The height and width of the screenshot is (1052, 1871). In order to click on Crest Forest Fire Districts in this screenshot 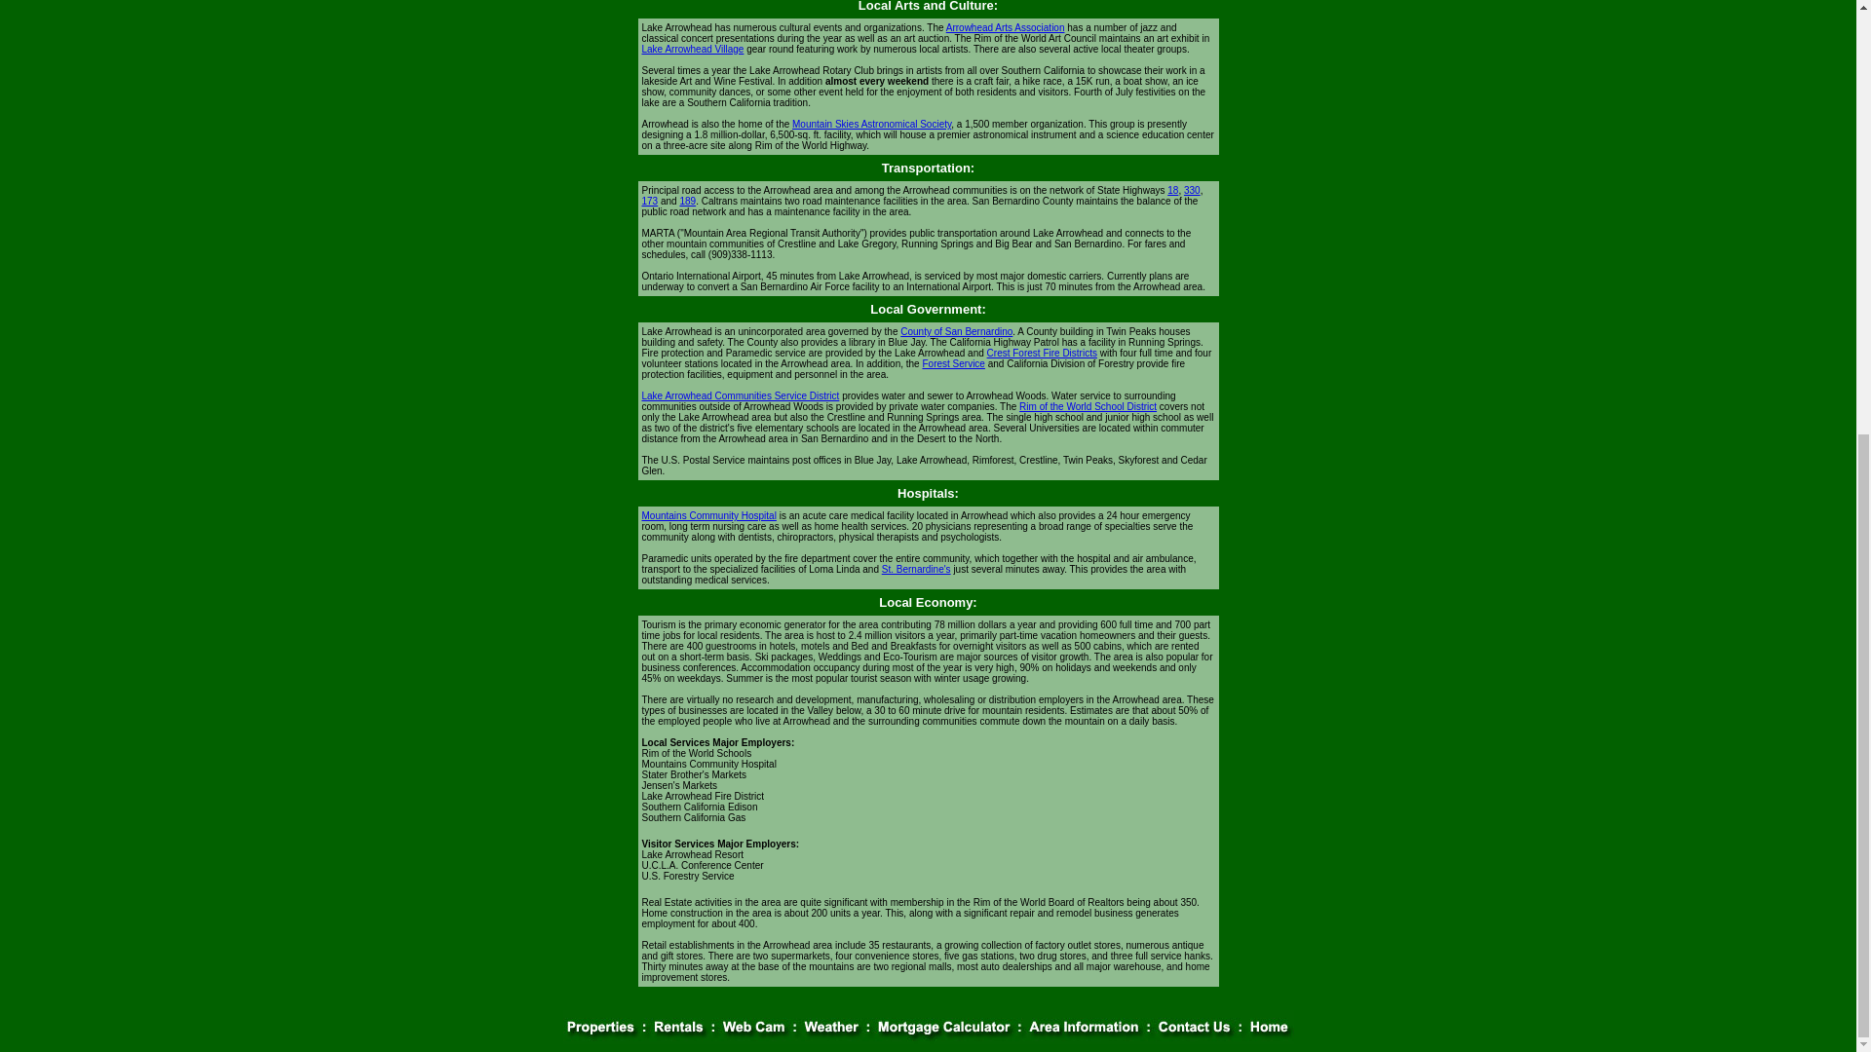, I will do `click(1042, 353)`.